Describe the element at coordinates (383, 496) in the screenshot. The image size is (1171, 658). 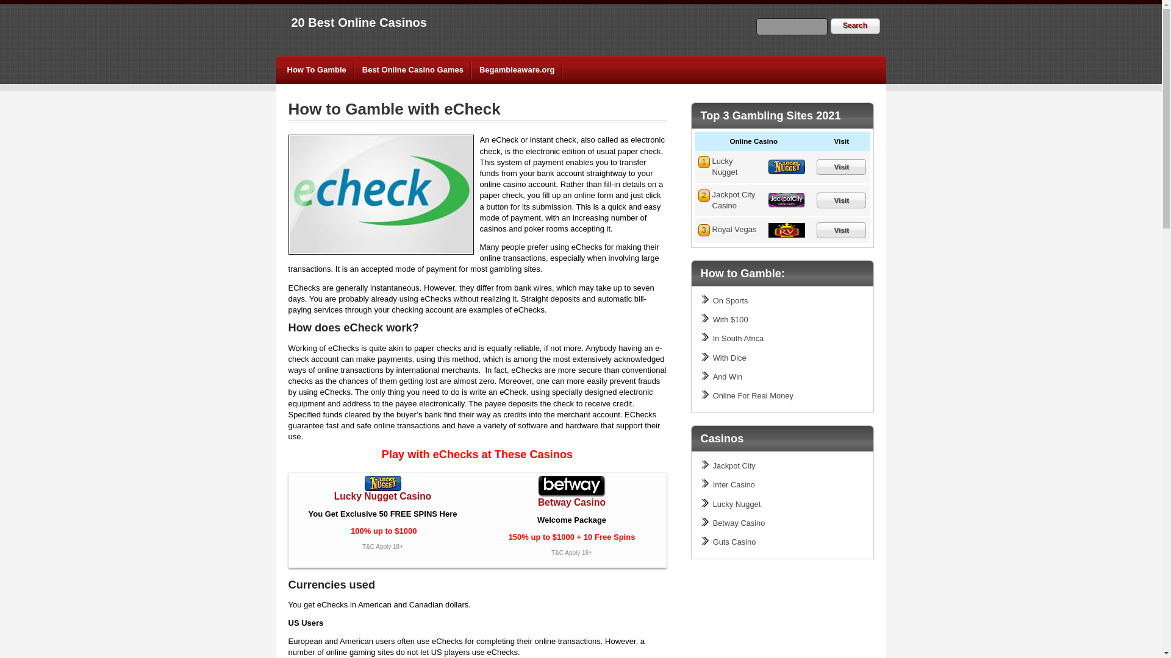
I see `Lucky Nugget Casino` at that location.